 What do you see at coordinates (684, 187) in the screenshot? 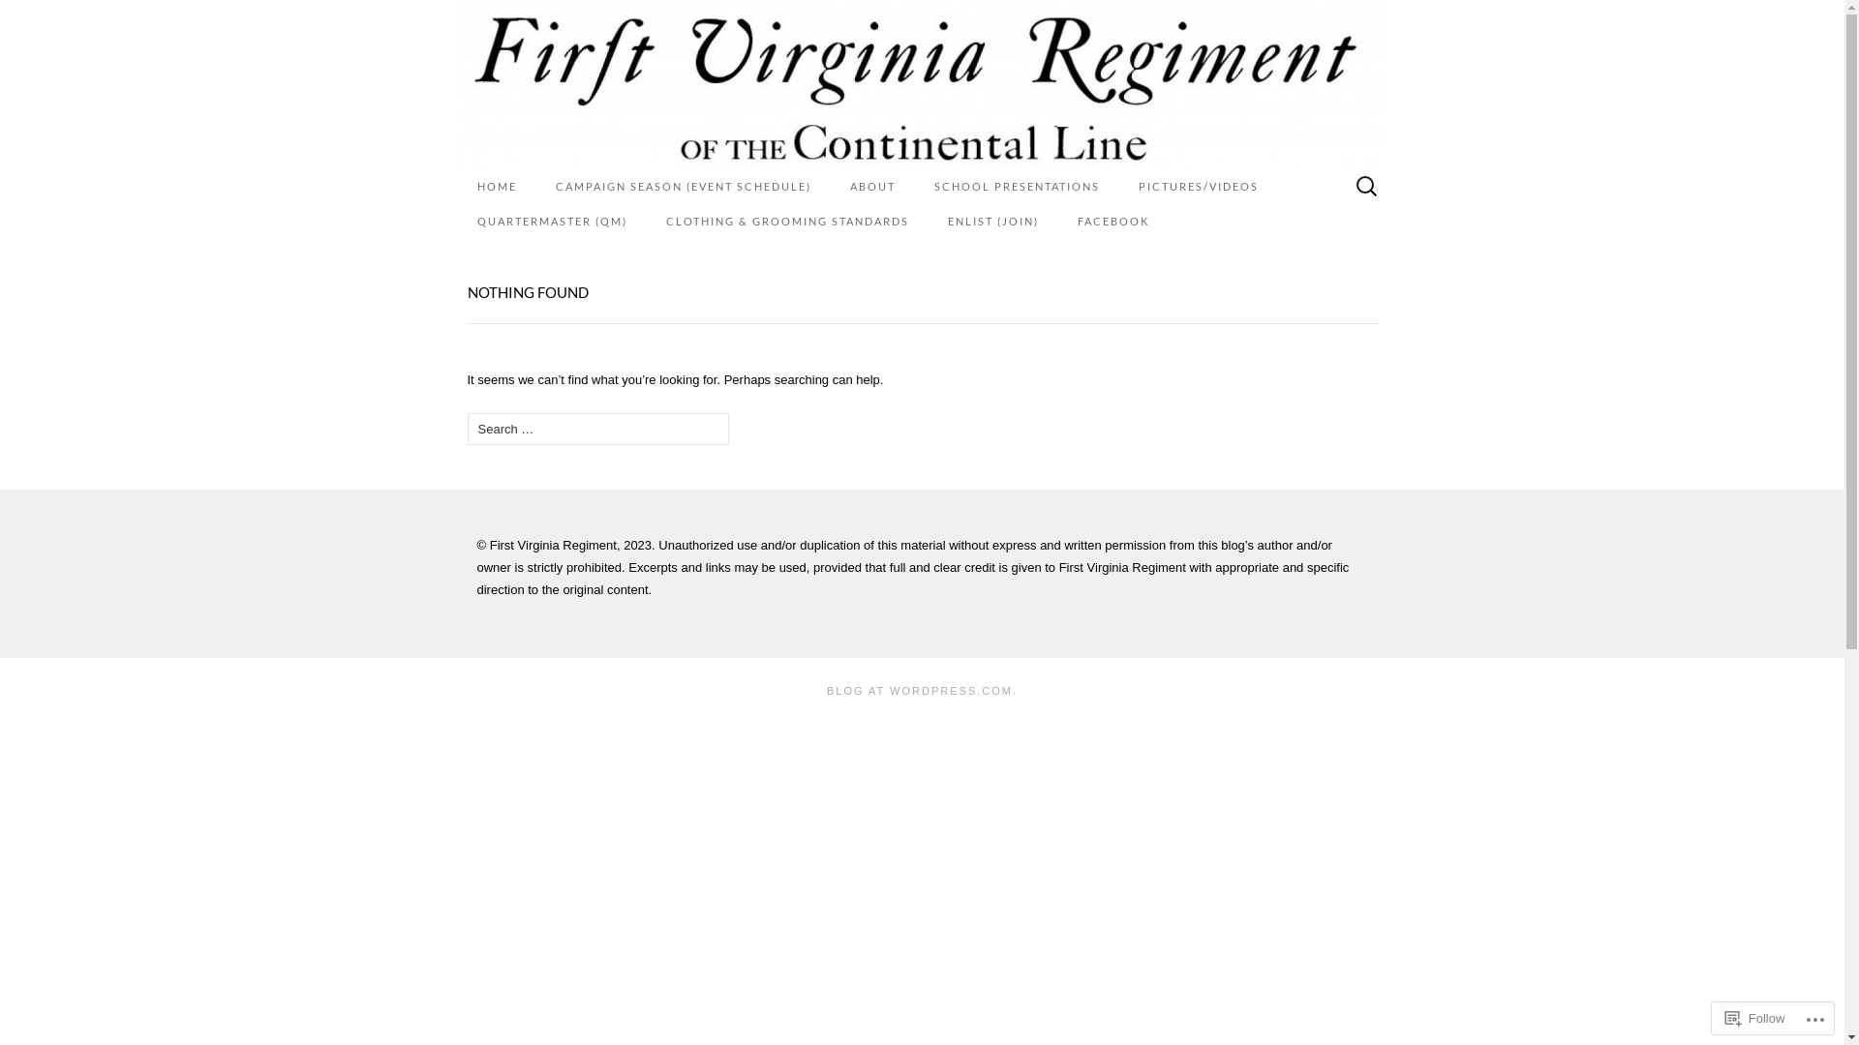
I see `CAMPAIGN SEASON (EVENT SCHEDULE)` at bounding box center [684, 187].